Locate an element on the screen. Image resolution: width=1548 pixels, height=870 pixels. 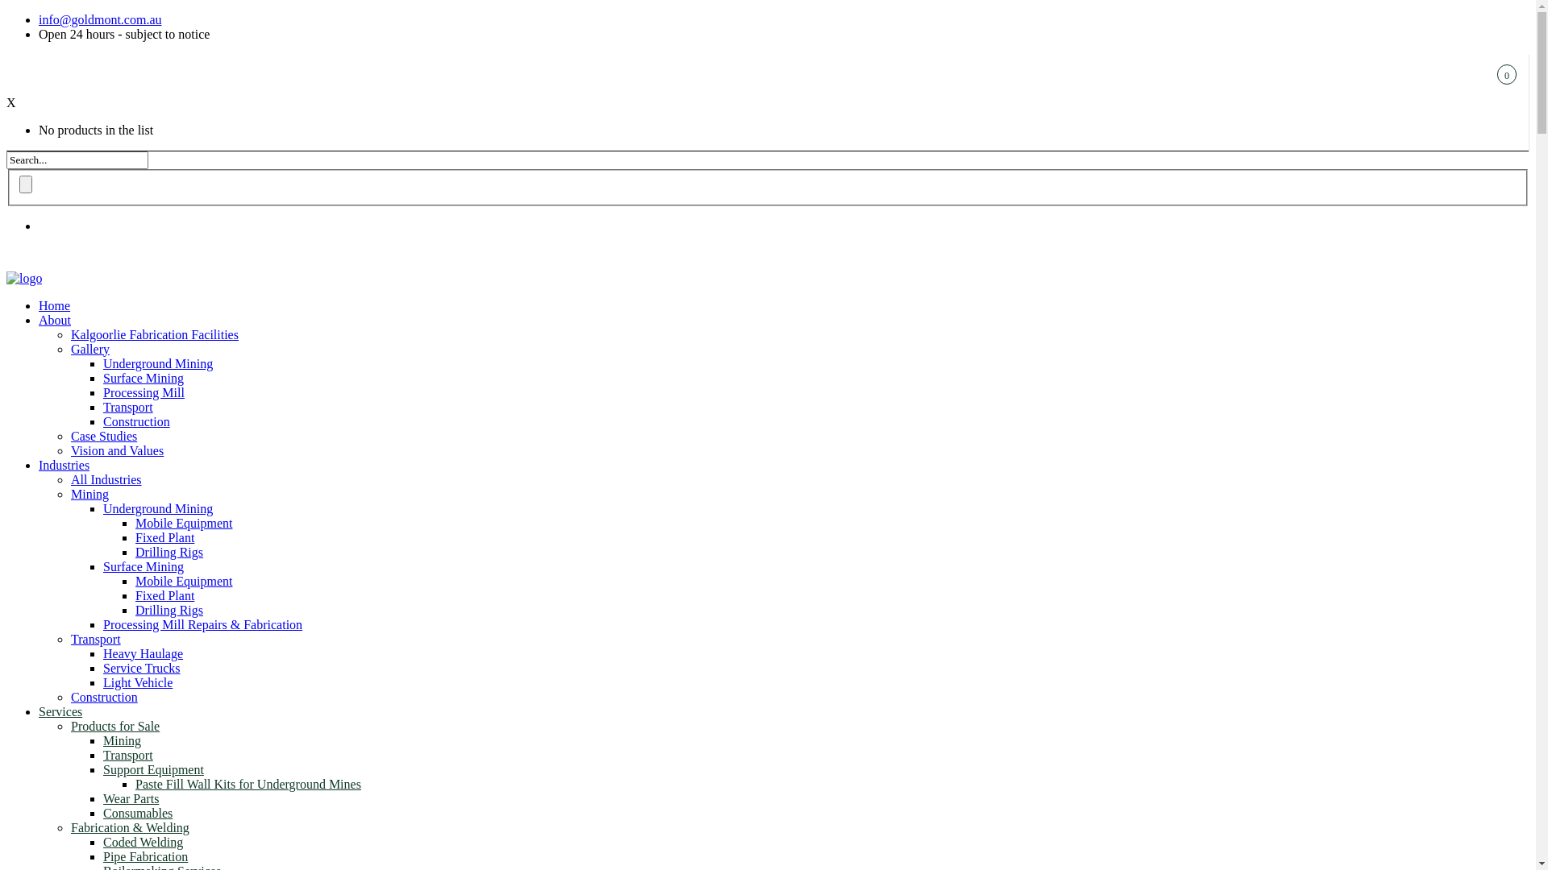
Transport is located at coordinates (96, 640).